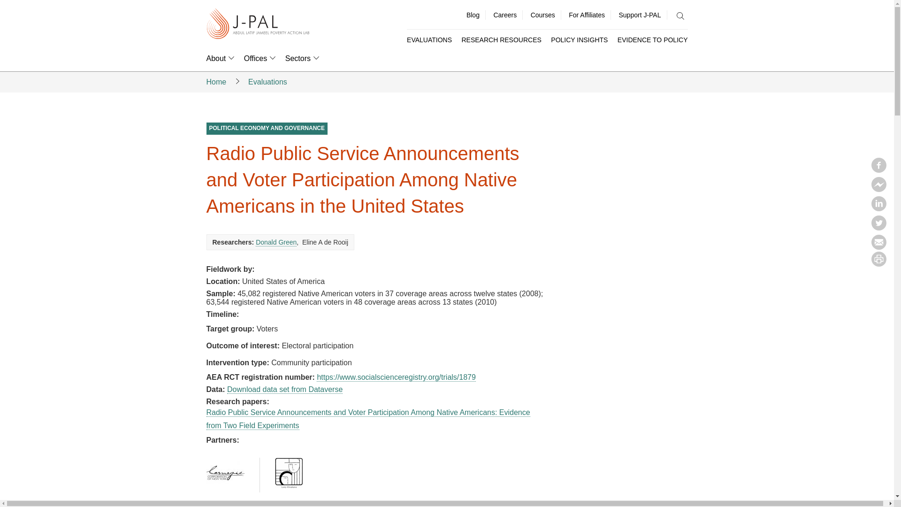 This screenshot has height=507, width=901. What do you see at coordinates (878, 247) in the screenshot?
I see `Email` at bounding box center [878, 247].